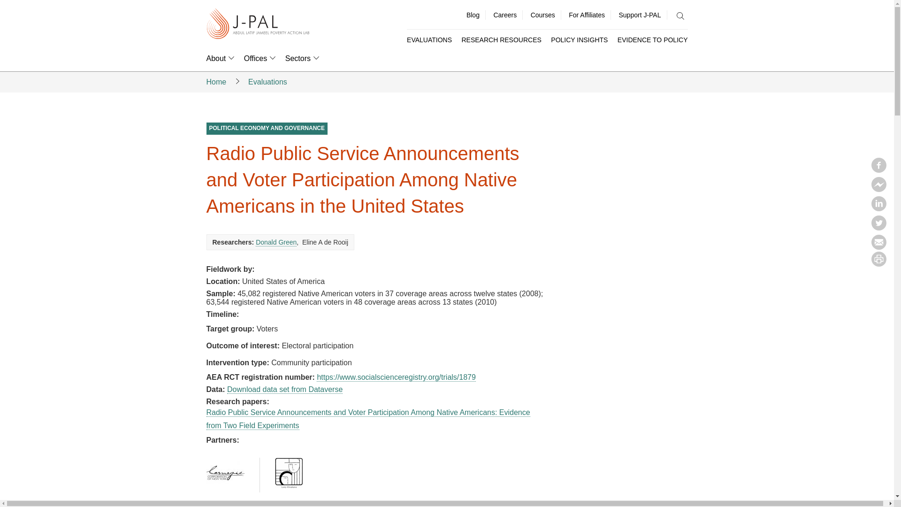 This screenshot has height=507, width=901. What do you see at coordinates (878, 247) in the screenshot?
I see `Email` at bounding box center [878, 247].